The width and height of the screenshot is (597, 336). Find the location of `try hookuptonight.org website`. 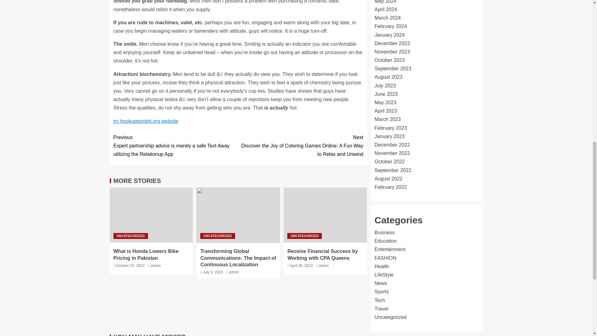

try hookuptonight.org website is located at coordinates (146, 121).